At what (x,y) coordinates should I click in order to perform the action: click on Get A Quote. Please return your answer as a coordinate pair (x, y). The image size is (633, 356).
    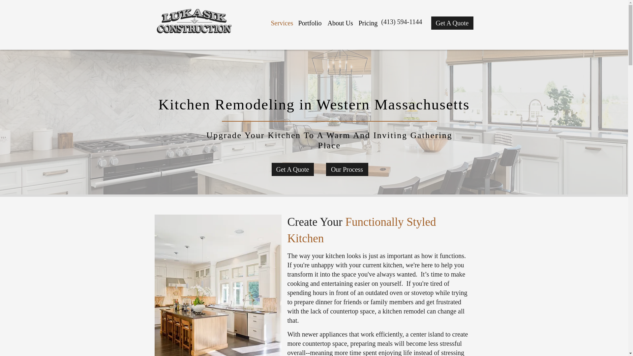
    Looking at the image, I should click on (452, 23).